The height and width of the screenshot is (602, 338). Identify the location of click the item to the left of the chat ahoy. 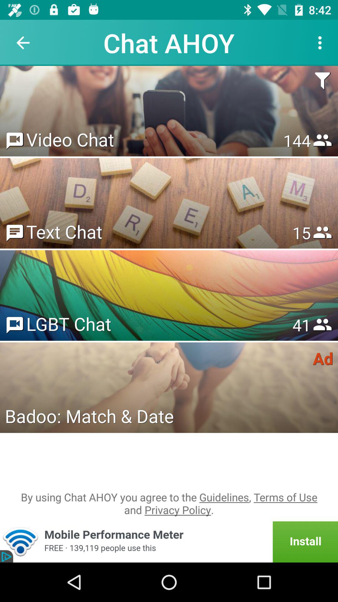
(23, 43).